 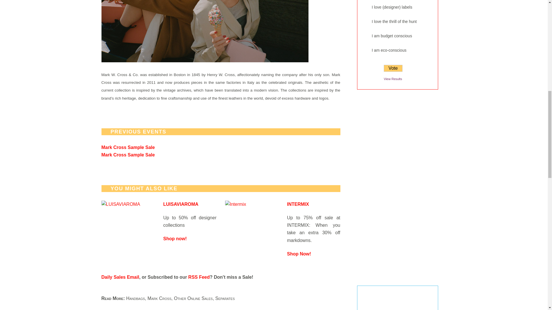 I want to click on About Mark Cross, so click(x=204, y=31).